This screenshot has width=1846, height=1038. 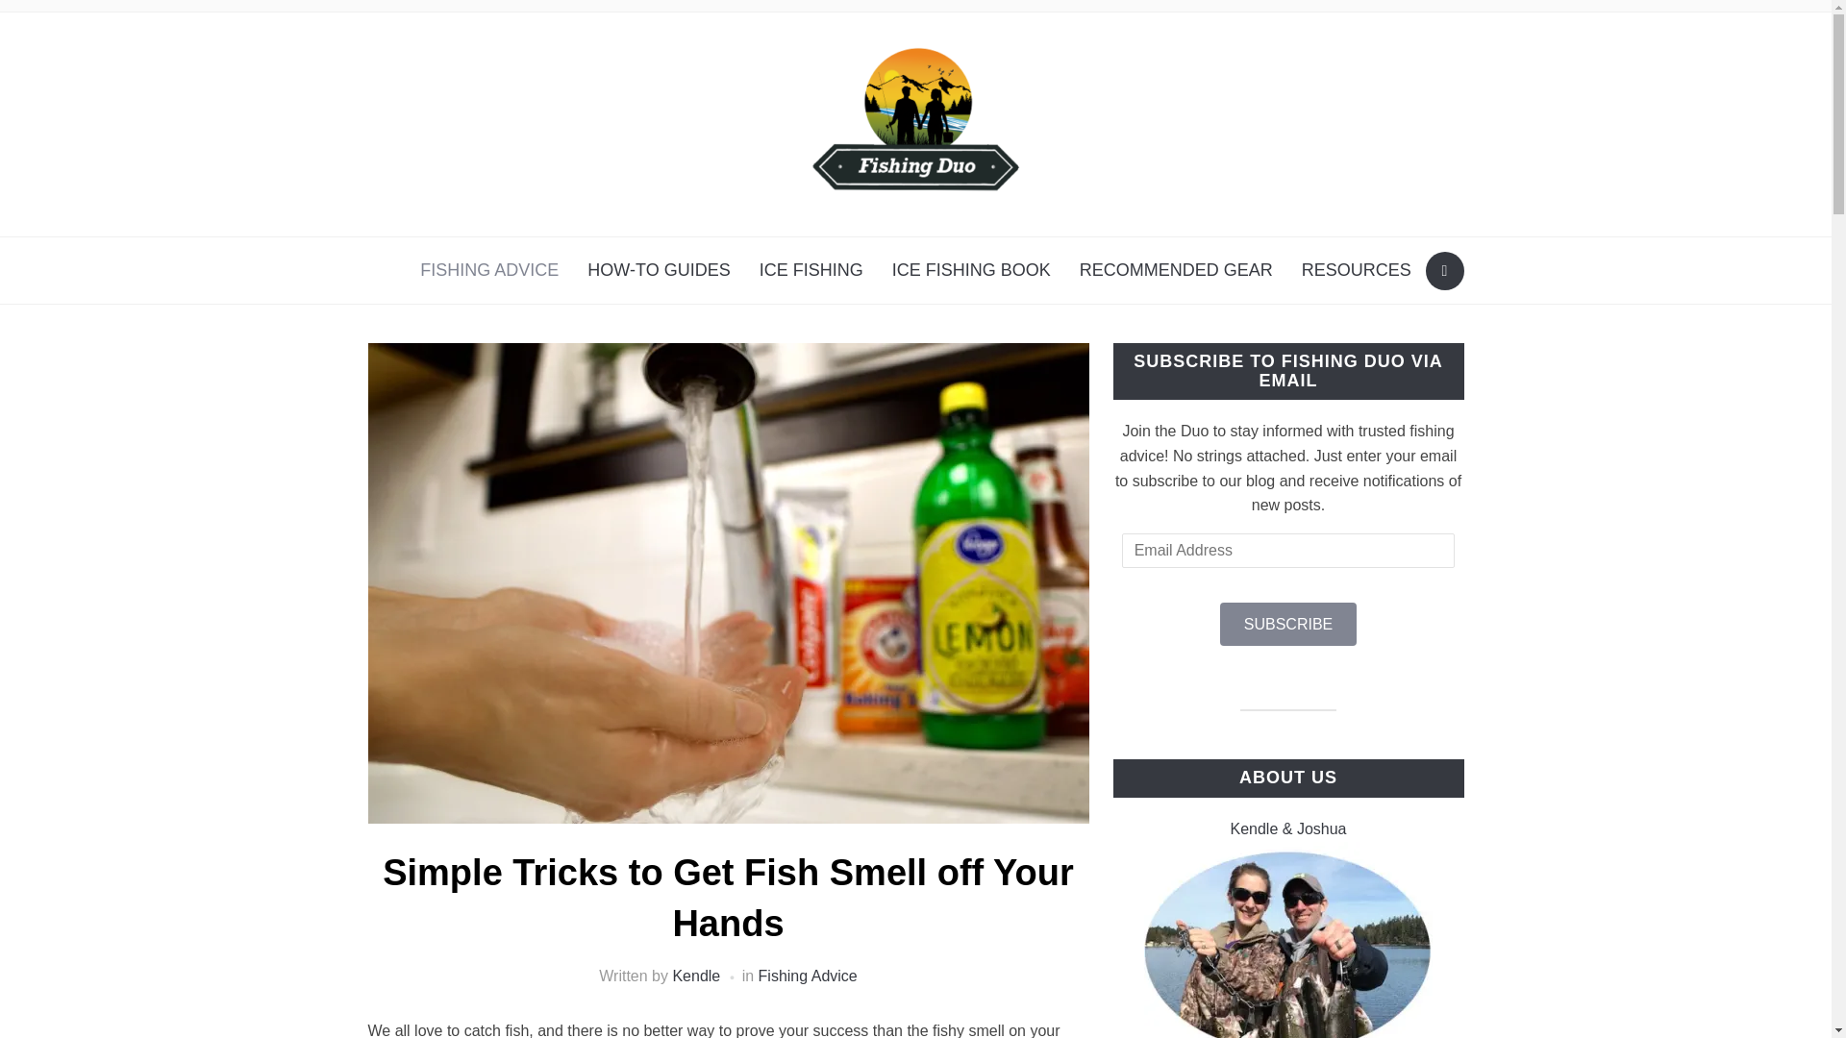 I want to click on ICE FISHING, so click(x=811, y=270).